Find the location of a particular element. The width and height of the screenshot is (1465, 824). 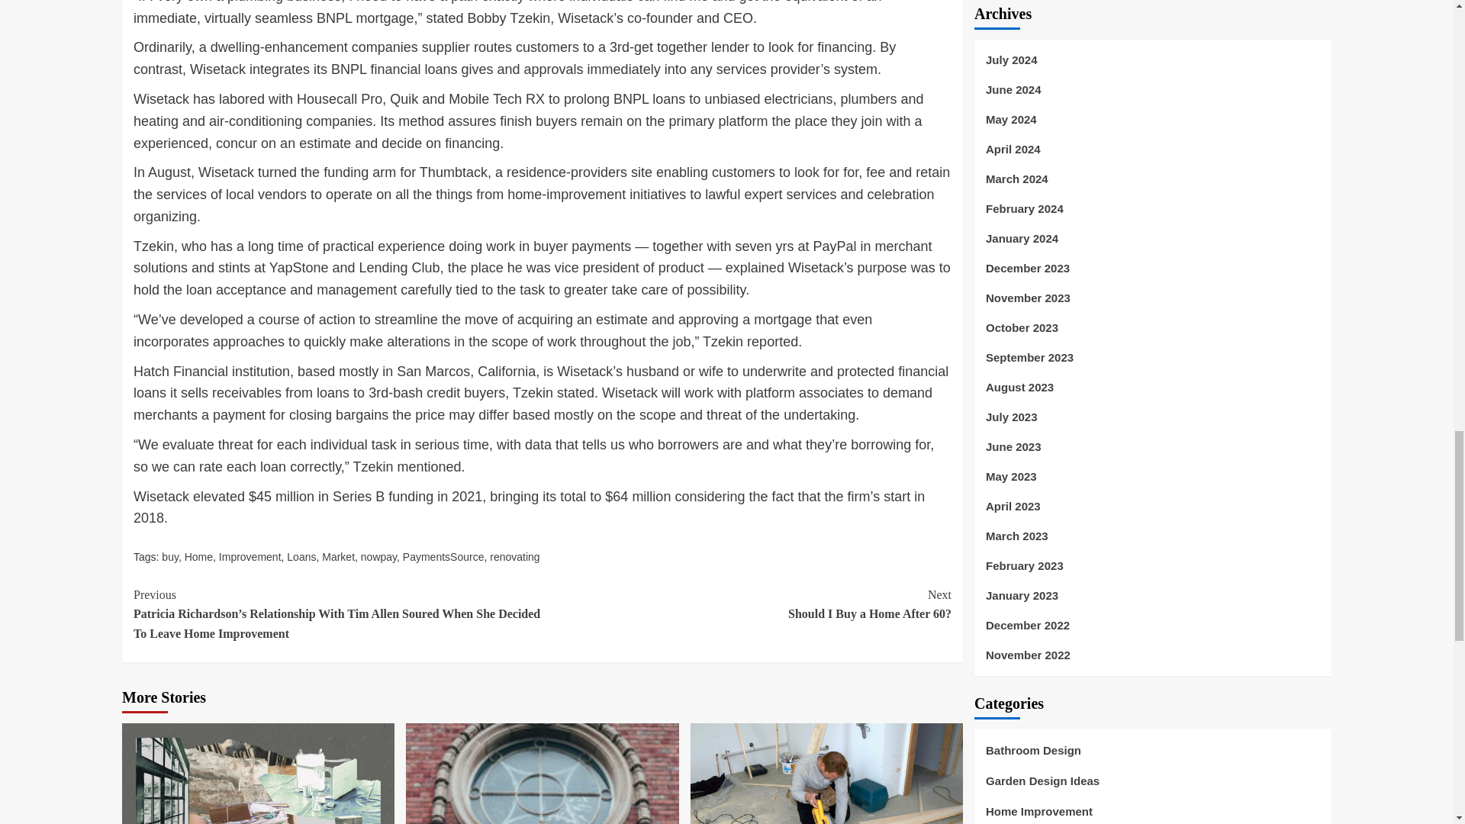

Home is located at coordinates (198, 557).